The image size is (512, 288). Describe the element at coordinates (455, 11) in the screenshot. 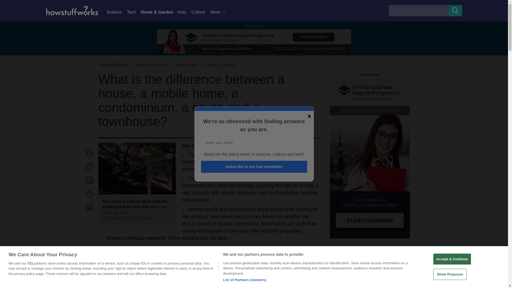

I see `Submit Search` at that location.